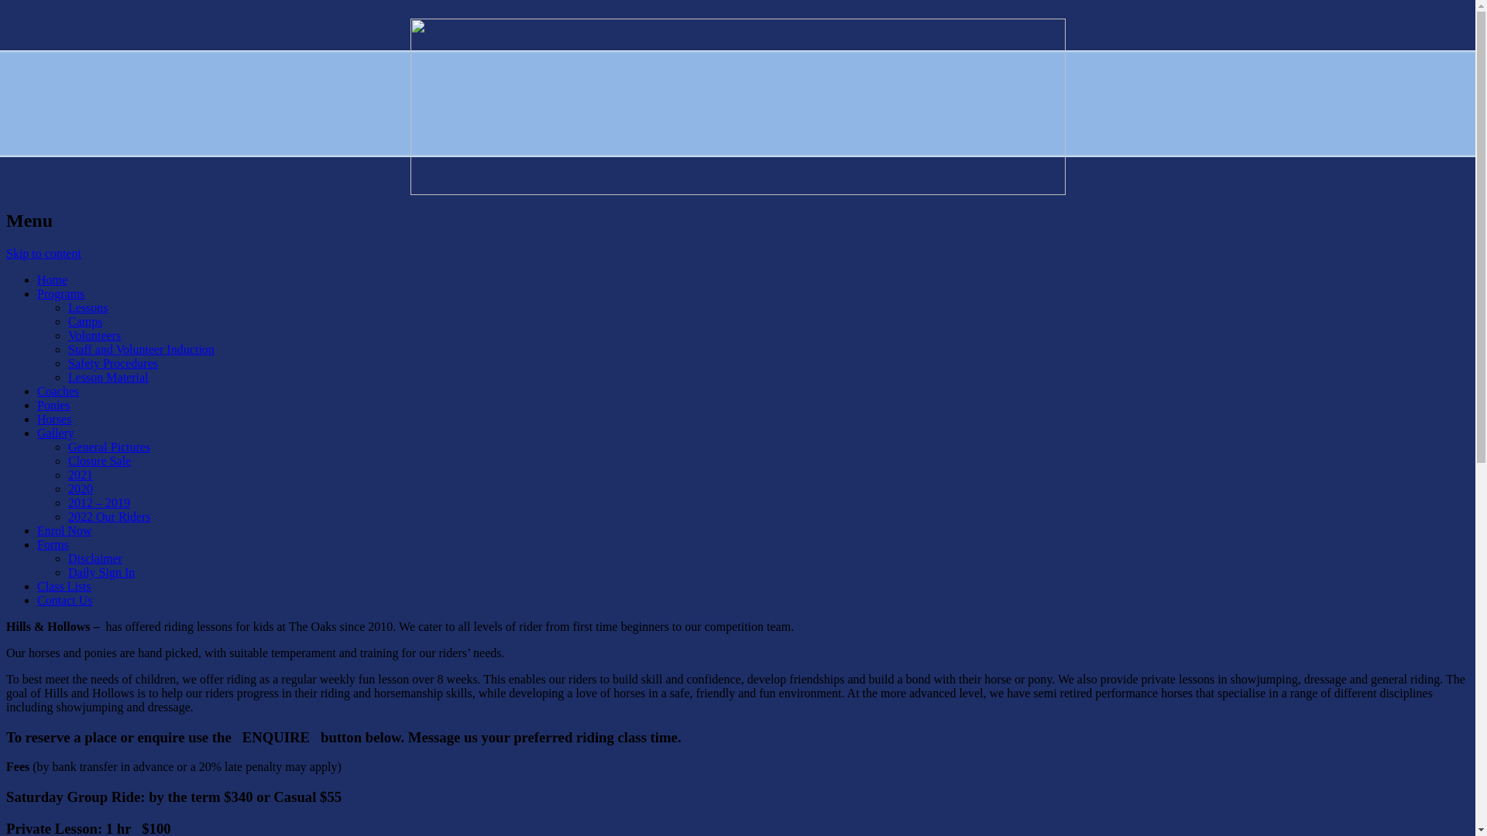 This screenshot has width=1487, height=836. Describe the element at coordinates (60, 294) in the screenshot. I see `Programs` at that location.